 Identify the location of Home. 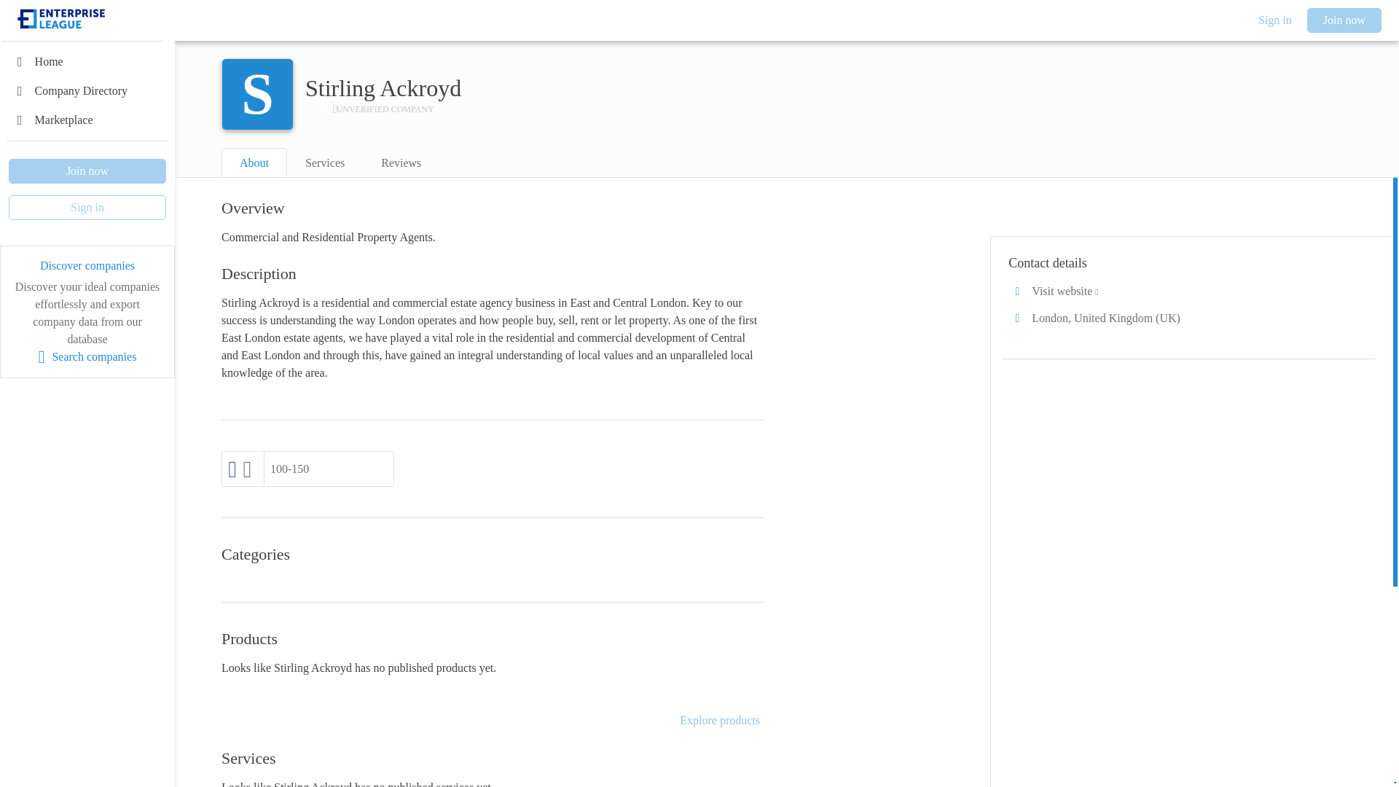
(87, 61).